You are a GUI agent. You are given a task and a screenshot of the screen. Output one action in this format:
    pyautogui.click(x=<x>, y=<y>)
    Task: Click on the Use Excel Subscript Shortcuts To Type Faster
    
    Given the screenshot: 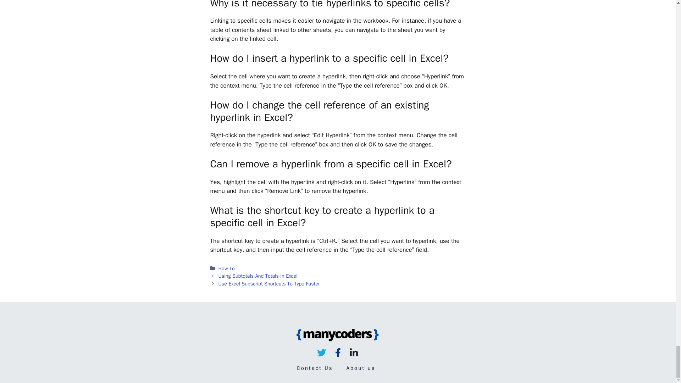 What is the action you would take?
    pyautogui.click(x=269, y=283)
    